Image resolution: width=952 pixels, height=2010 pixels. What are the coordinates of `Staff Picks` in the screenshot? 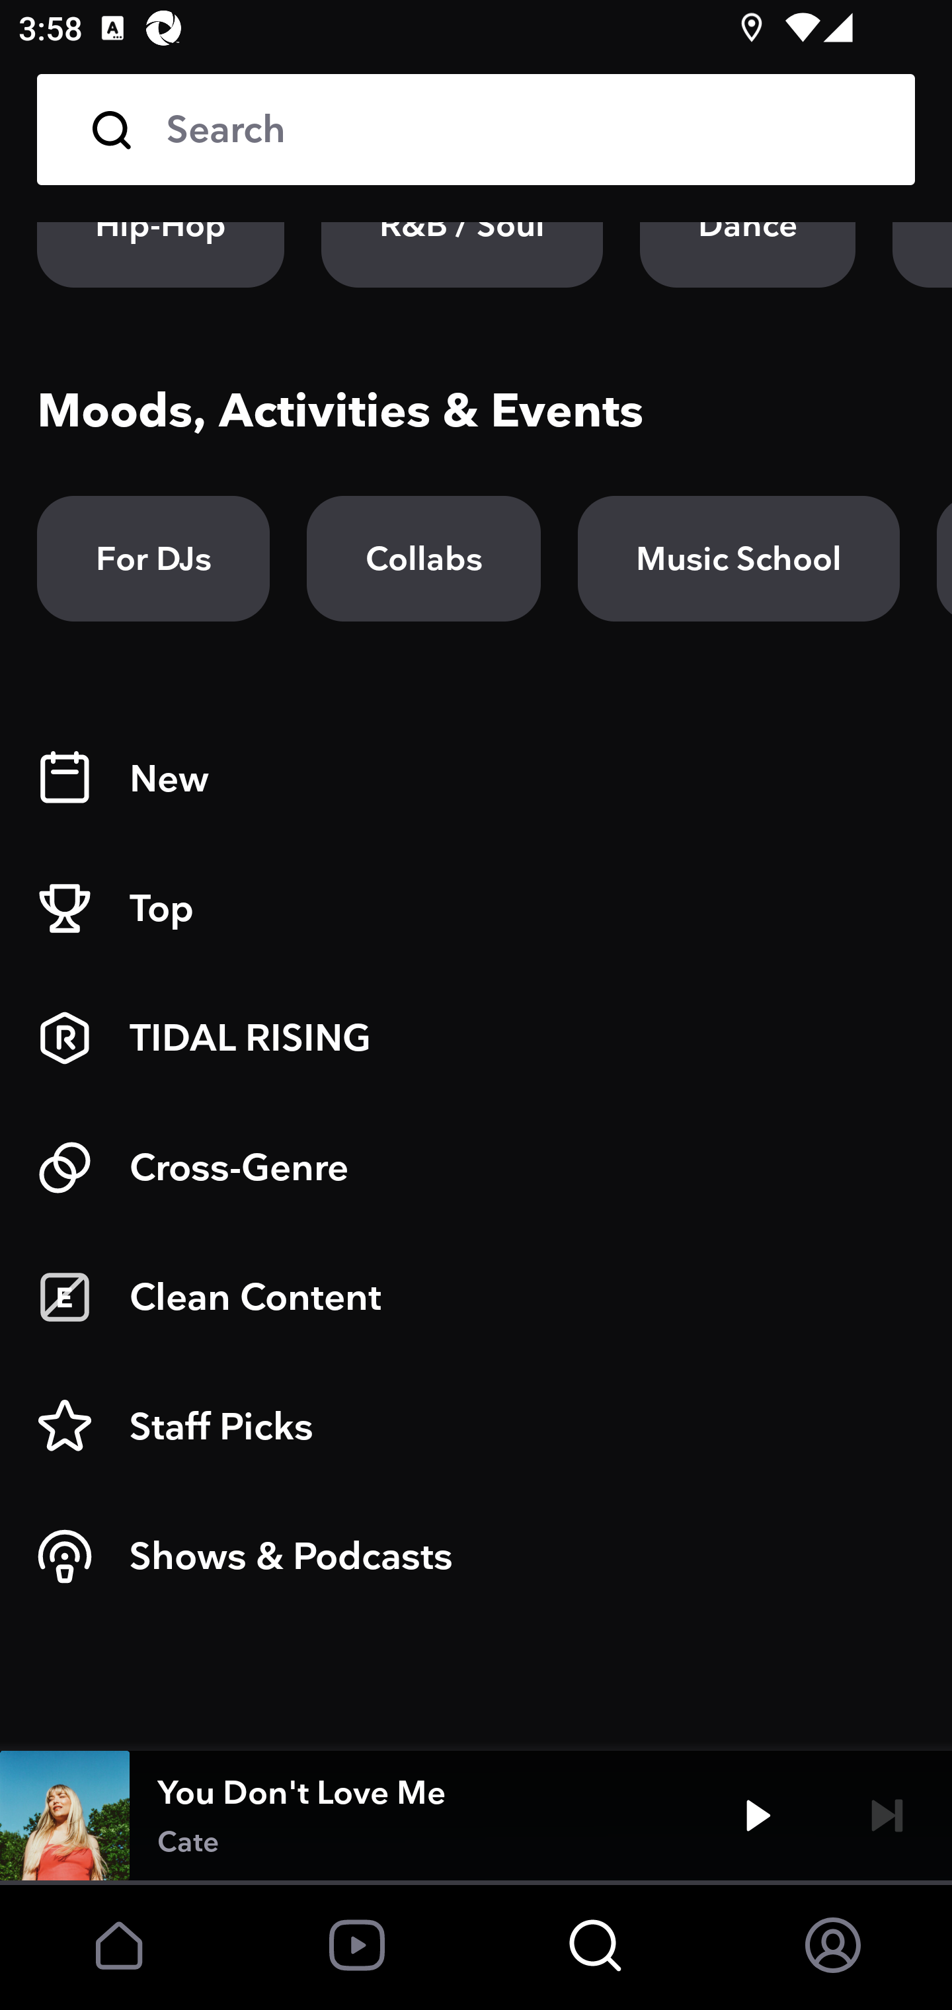 It's located at (476, 1427).